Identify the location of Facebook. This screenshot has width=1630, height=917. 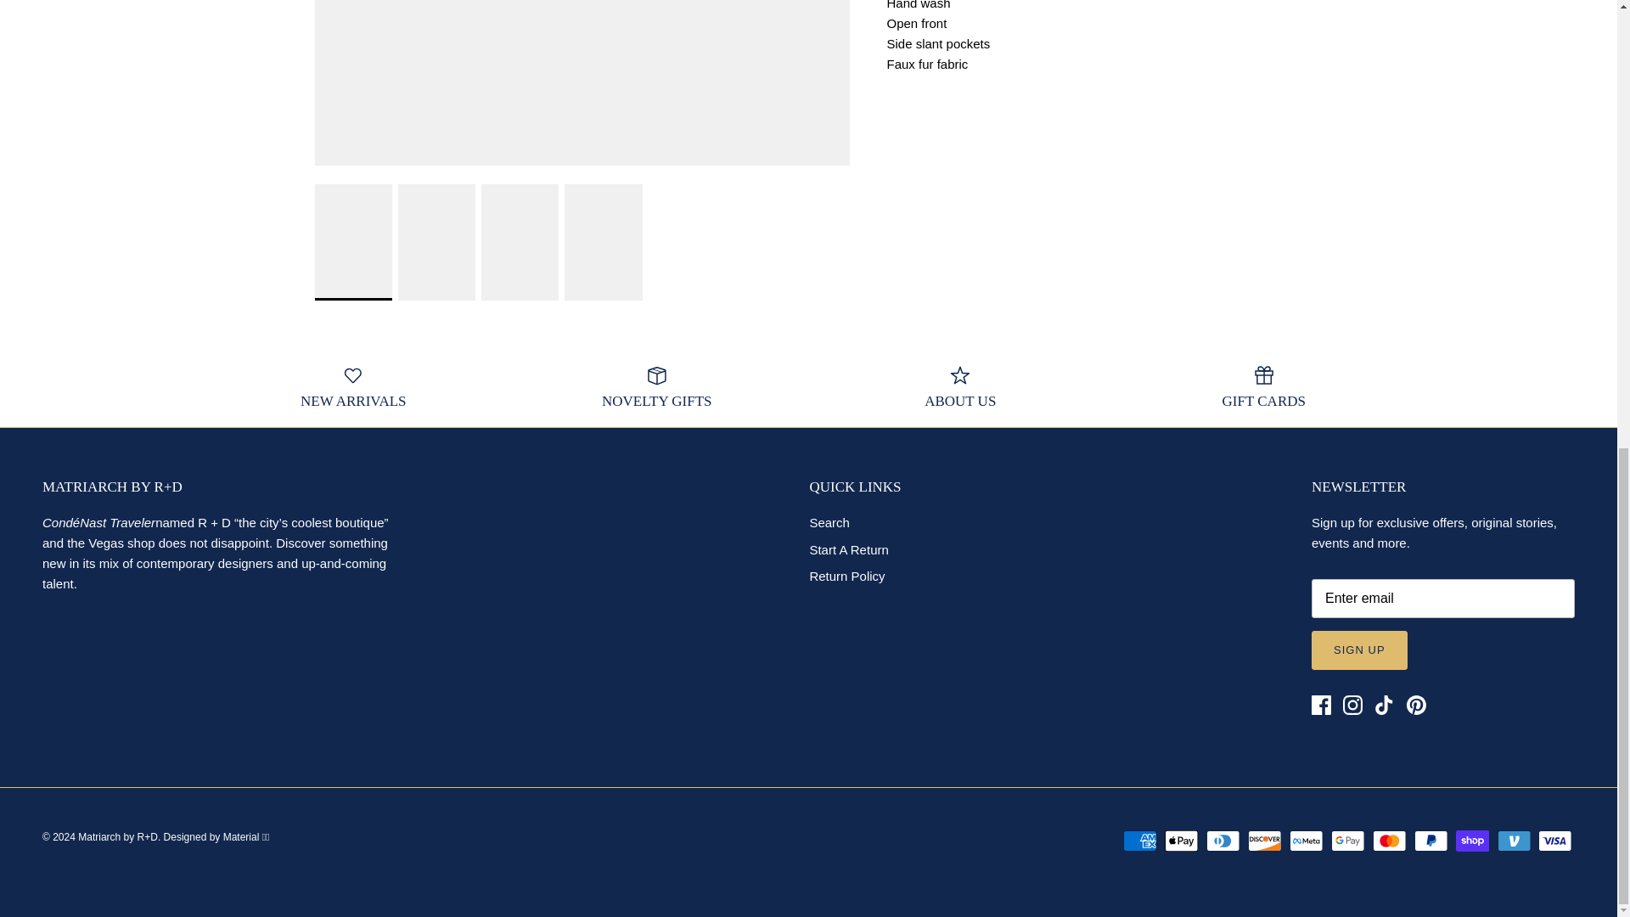
(1321, 705).